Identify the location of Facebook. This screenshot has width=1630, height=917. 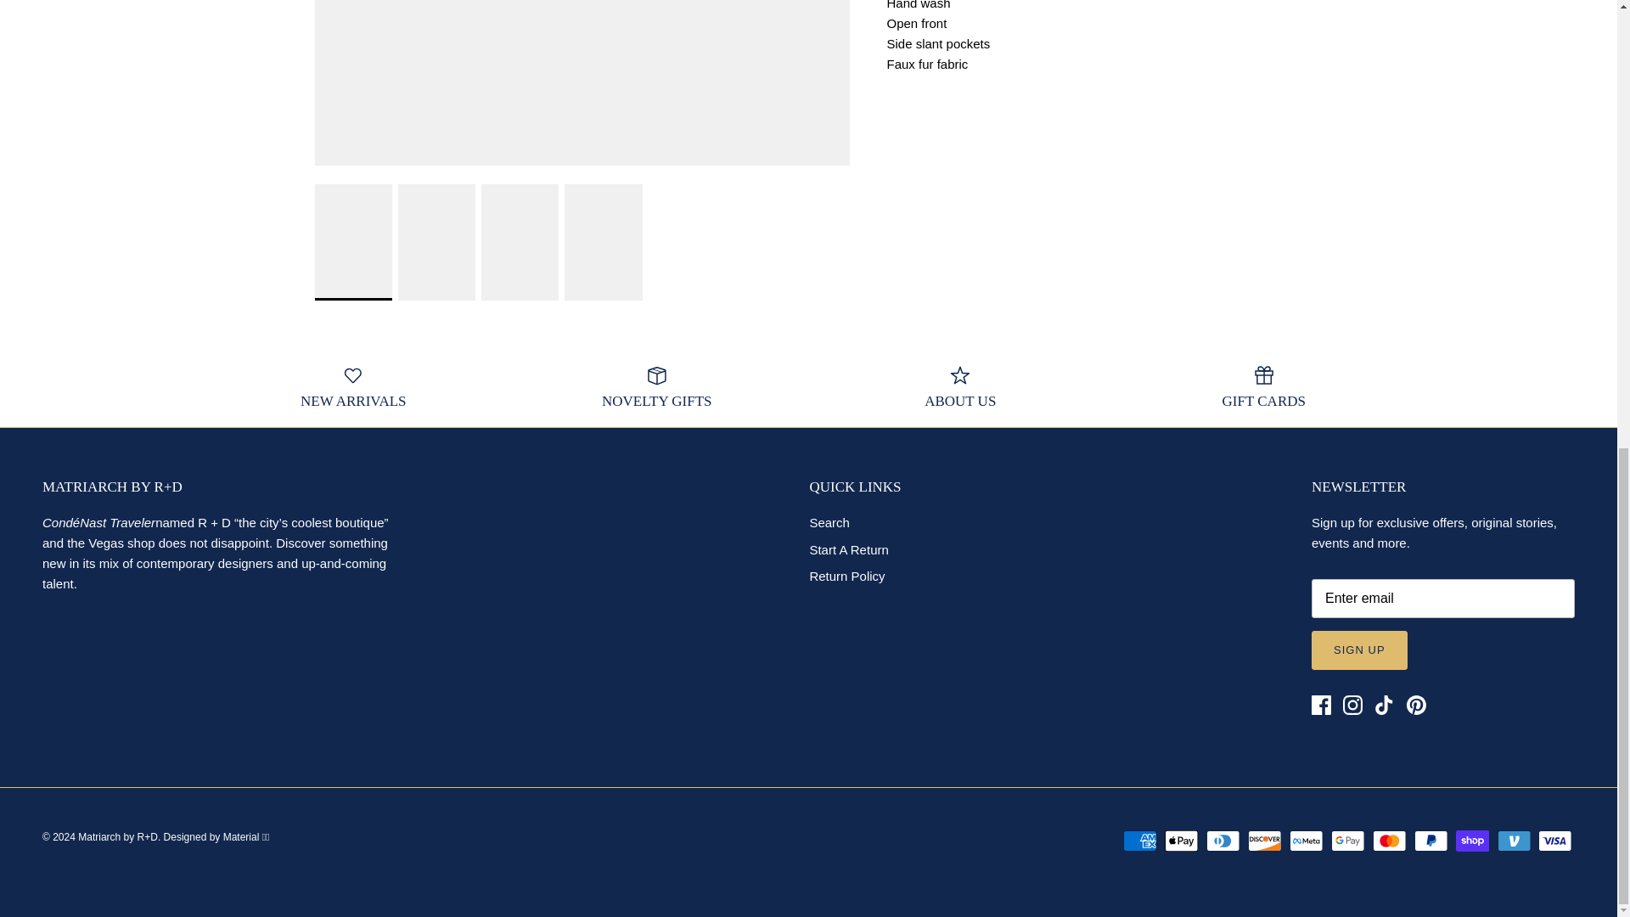
(1321, 705).